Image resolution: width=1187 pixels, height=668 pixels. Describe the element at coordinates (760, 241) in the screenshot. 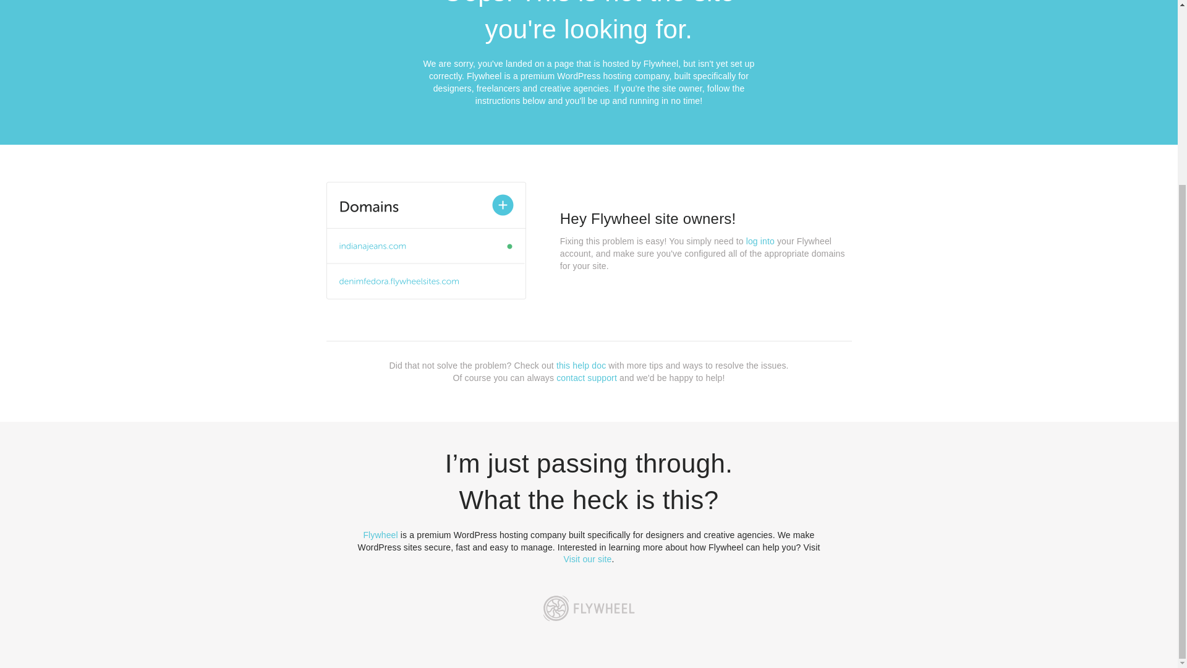

I see `log into` at that location.